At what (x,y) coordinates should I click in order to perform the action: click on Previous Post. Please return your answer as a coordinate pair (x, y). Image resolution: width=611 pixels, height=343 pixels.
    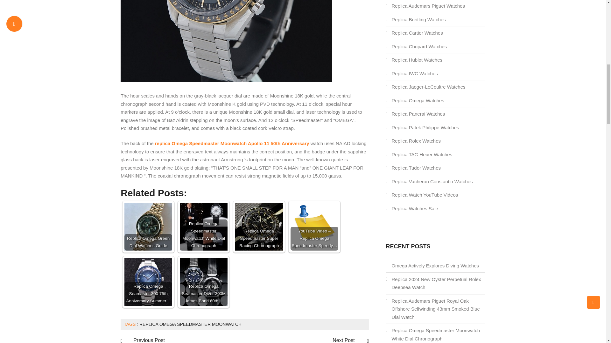
    Looking at the image, I should click on (149, 340).